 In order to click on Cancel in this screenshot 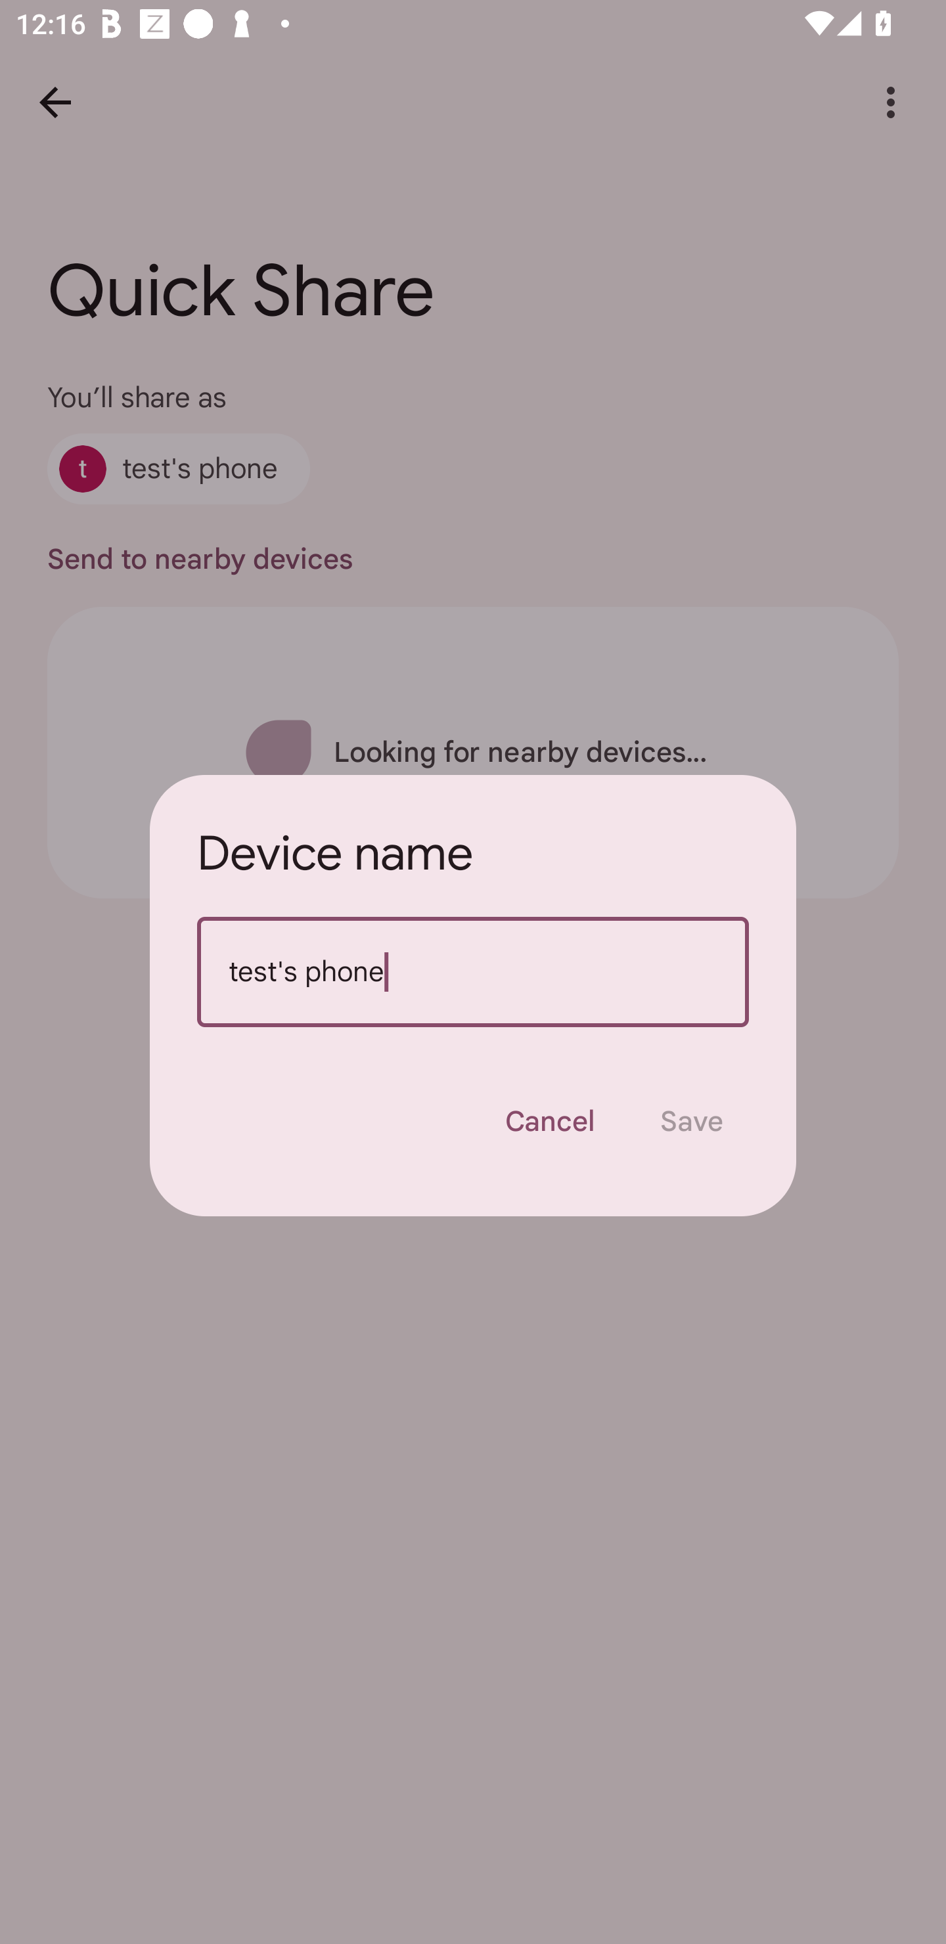, I will do `click(549, 1121)`.